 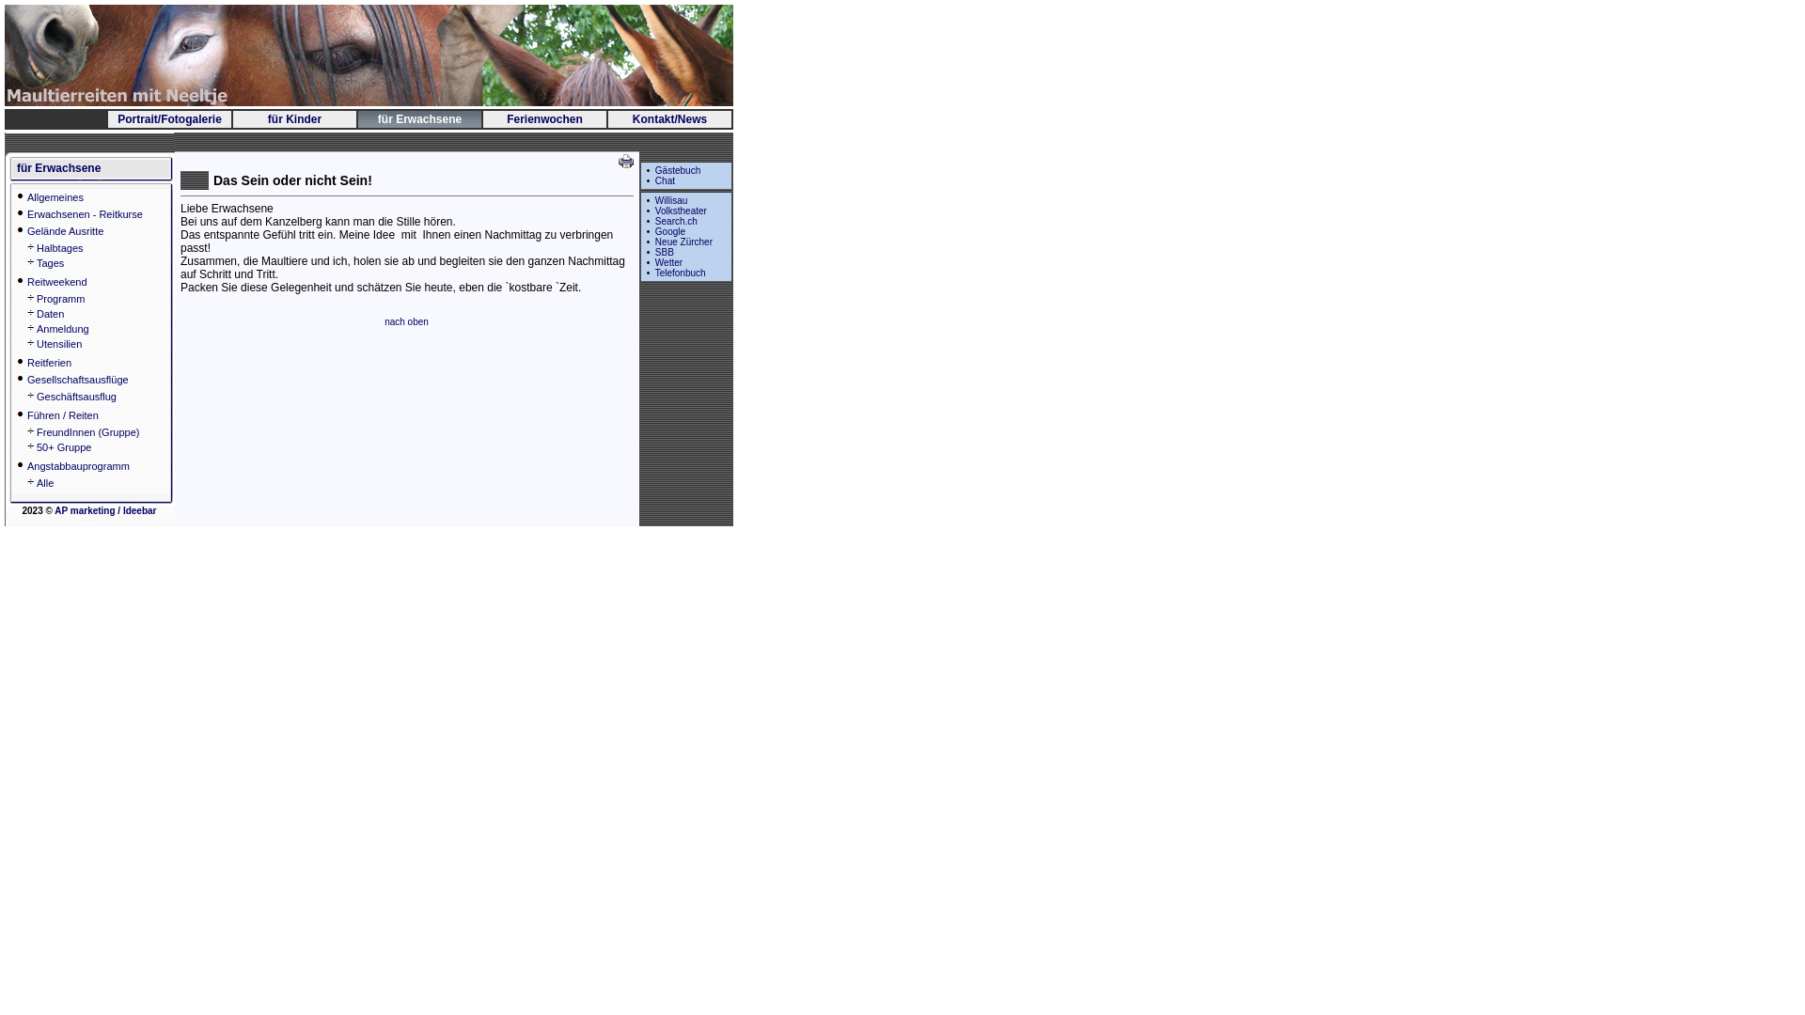 What do you see at coordinates (666, 180) in the screenshot?
I see `Chat` at bounding box center [666, 180].